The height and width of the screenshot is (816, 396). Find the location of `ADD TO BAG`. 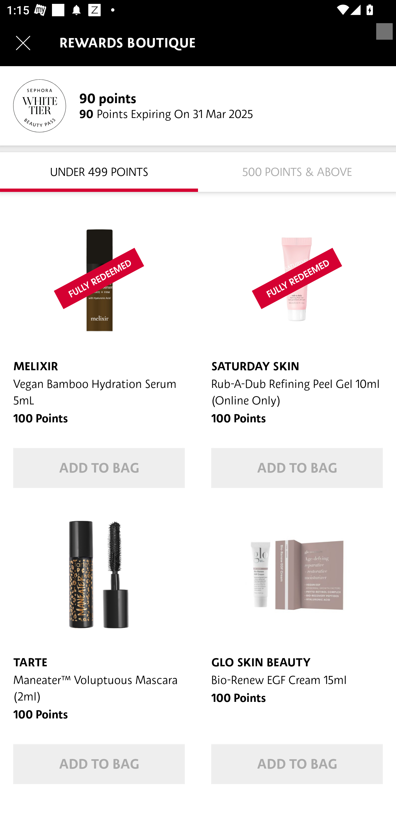

ADD TO BAG is located at coordinates (99, 468).